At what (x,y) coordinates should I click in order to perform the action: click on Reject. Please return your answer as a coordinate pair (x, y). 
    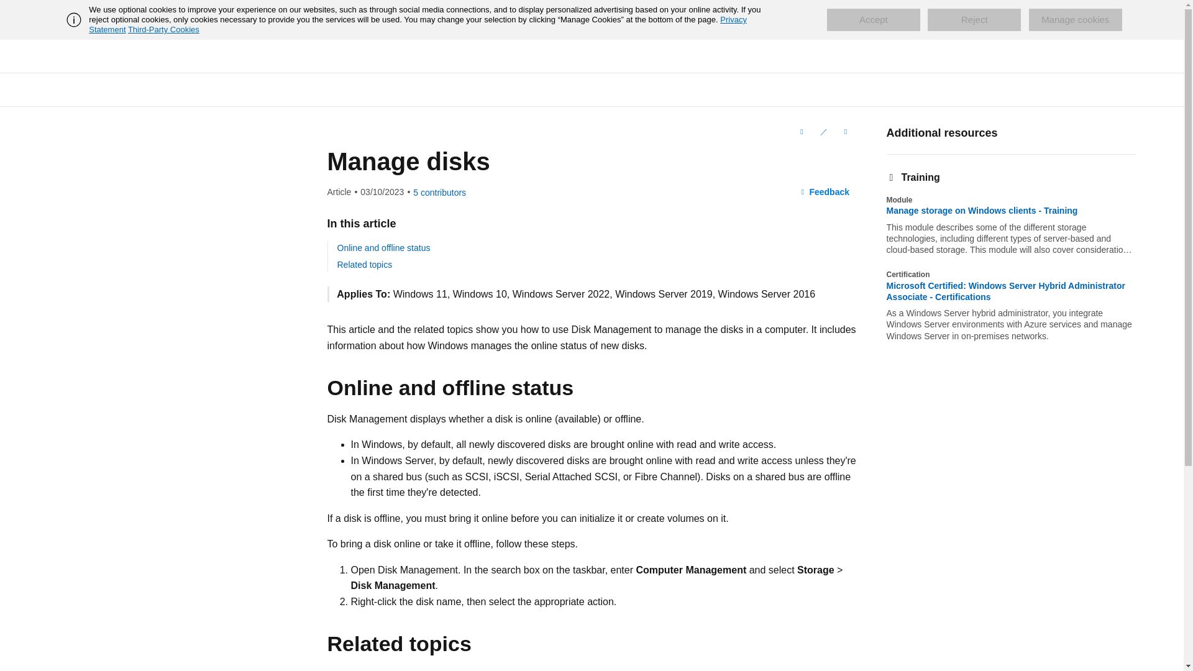
    Looking at the image, I should click on (974, 20).